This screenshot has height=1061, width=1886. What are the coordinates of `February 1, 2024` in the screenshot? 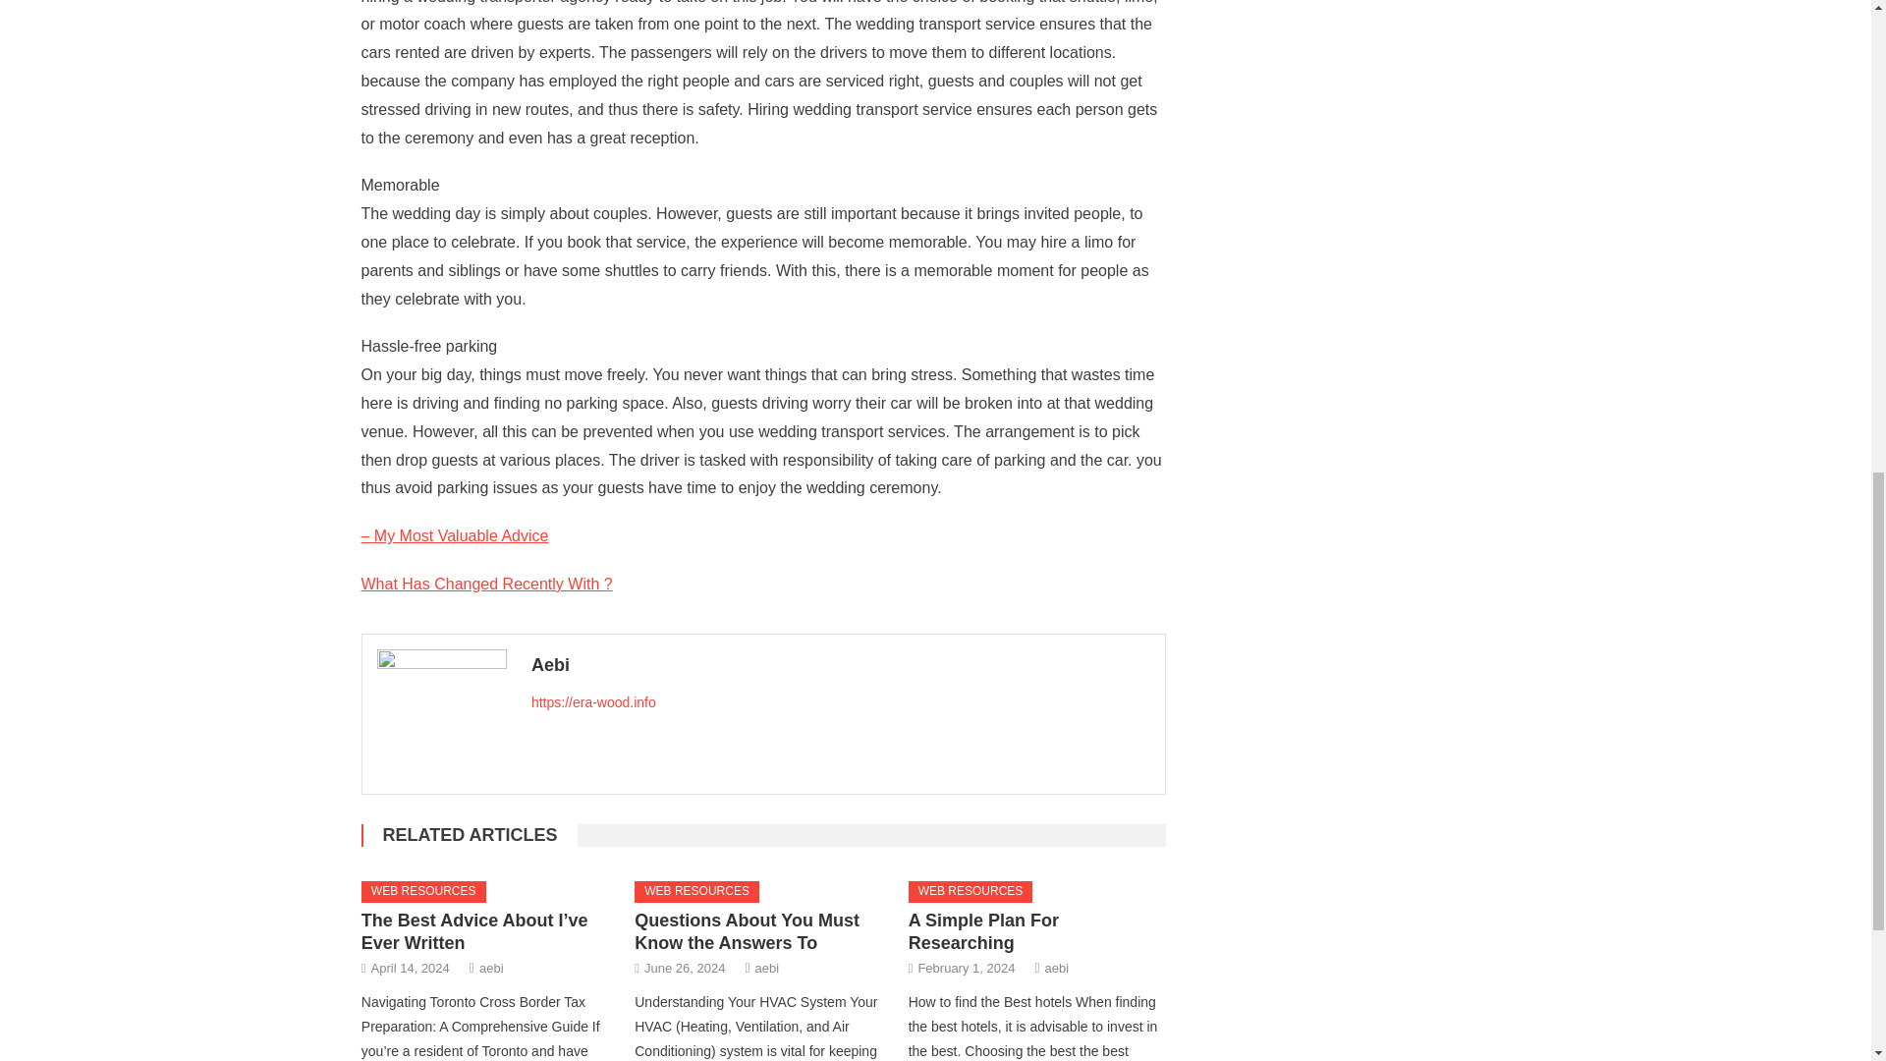 It's located at (965, 968).